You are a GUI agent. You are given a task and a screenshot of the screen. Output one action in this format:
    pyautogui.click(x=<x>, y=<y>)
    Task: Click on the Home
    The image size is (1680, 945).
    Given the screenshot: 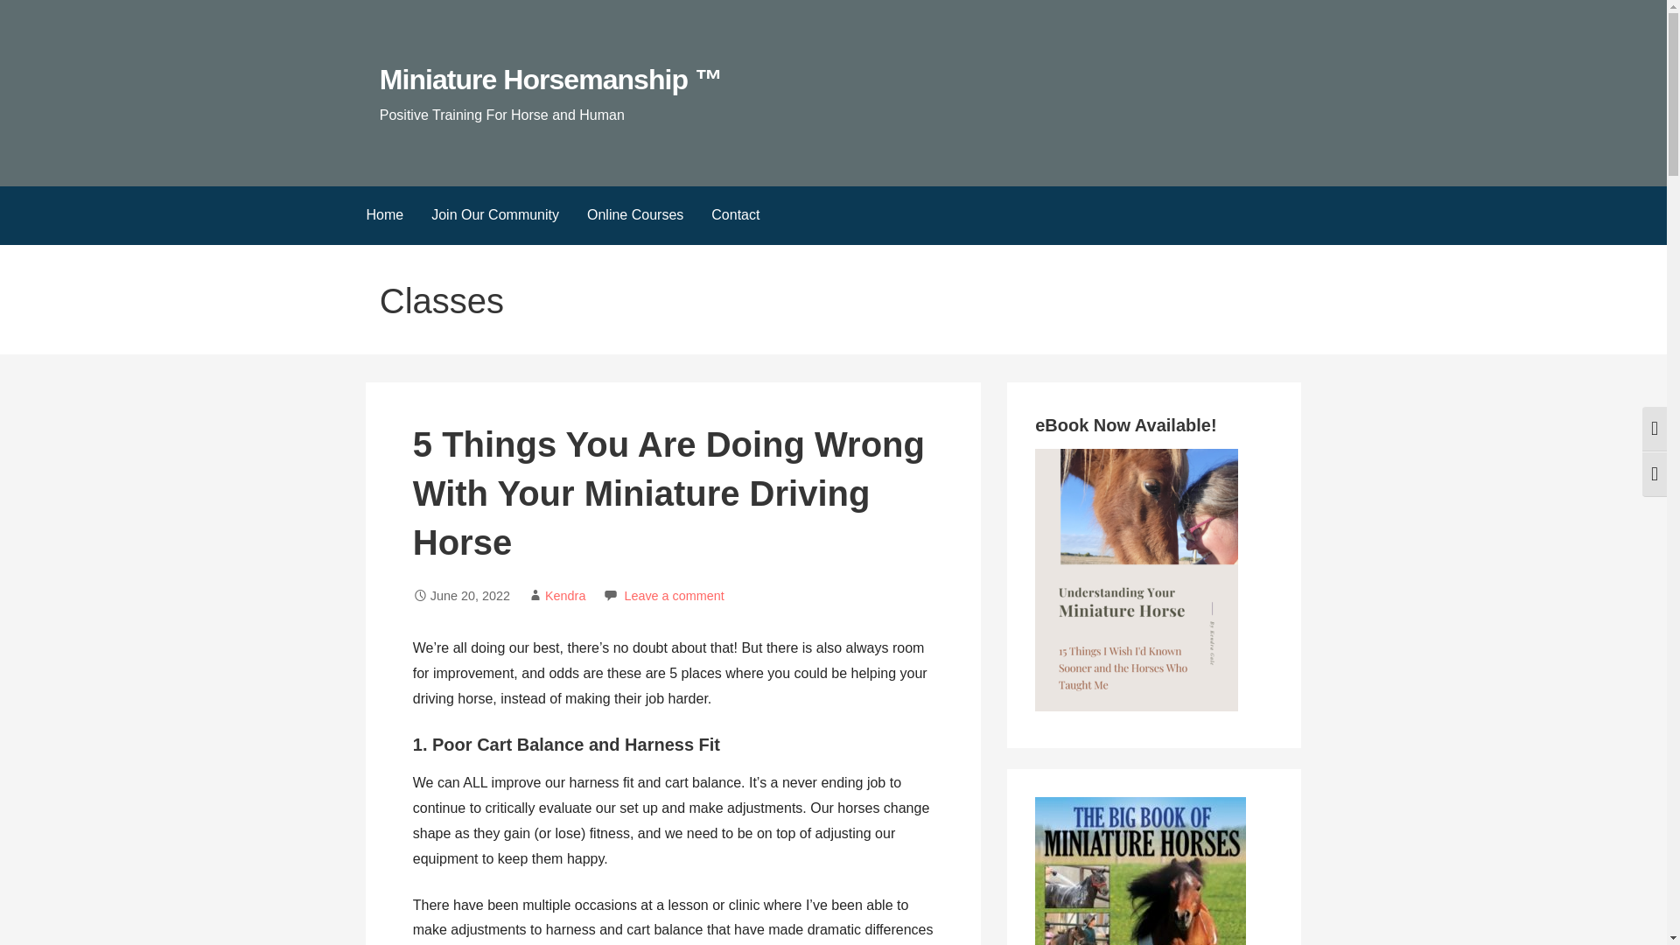 What is the action you would take?
    pyautogui.click(x=383, y=215)
    